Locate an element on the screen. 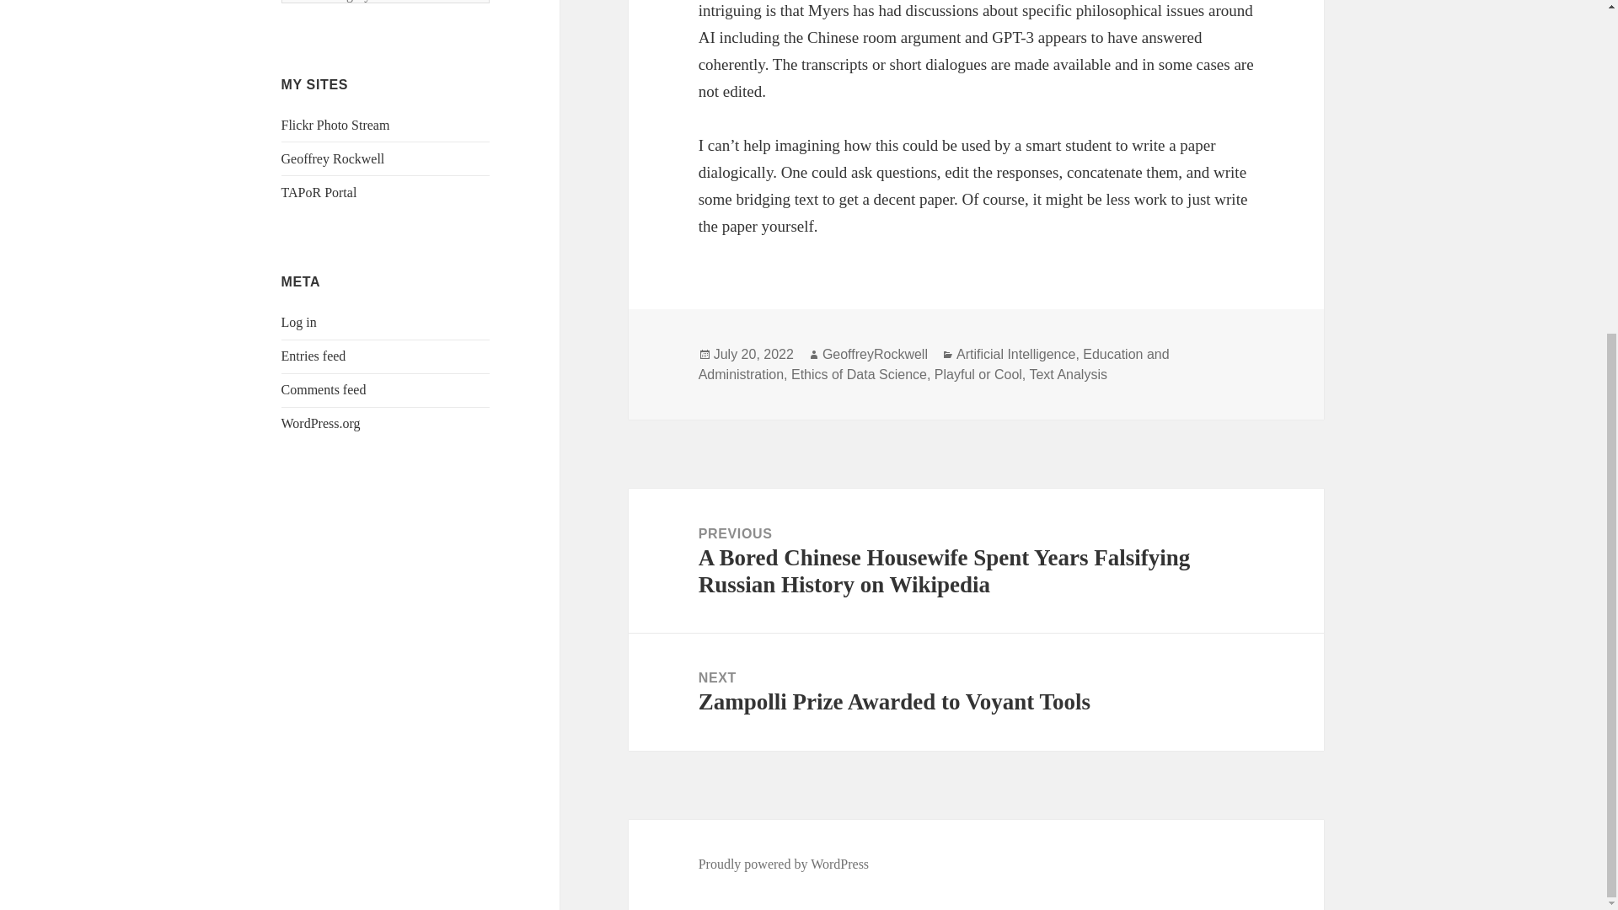  TAPoR Portal is located at coordinates (313, 356).